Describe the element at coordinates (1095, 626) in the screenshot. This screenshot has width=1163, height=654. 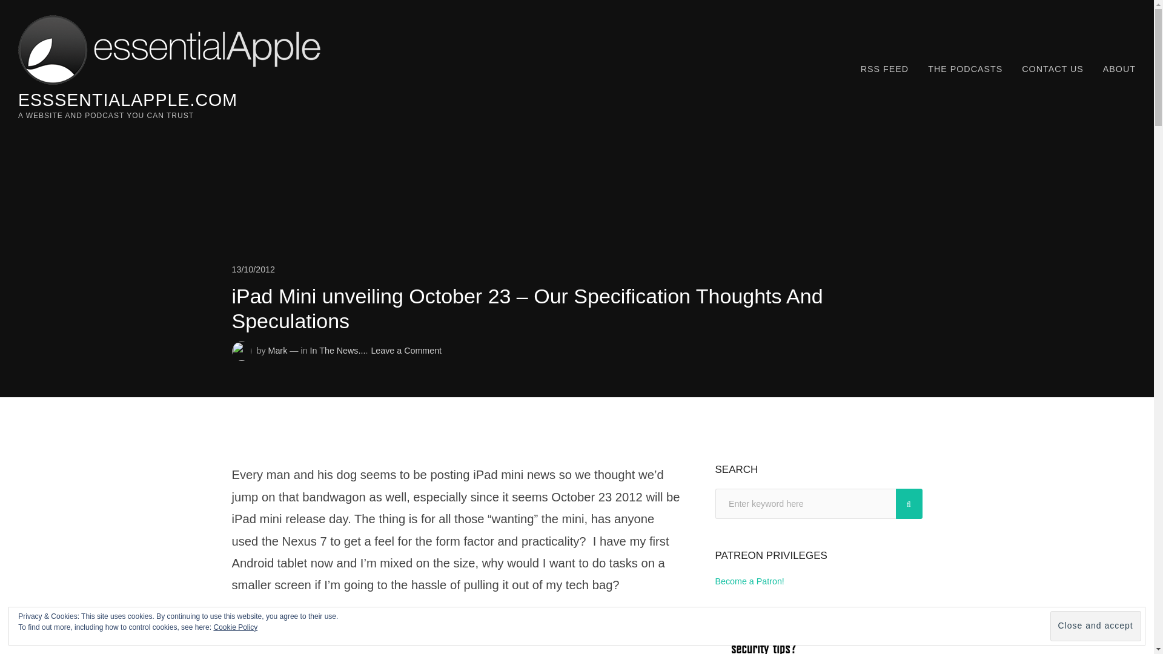
I see `Close and accept` at that location.